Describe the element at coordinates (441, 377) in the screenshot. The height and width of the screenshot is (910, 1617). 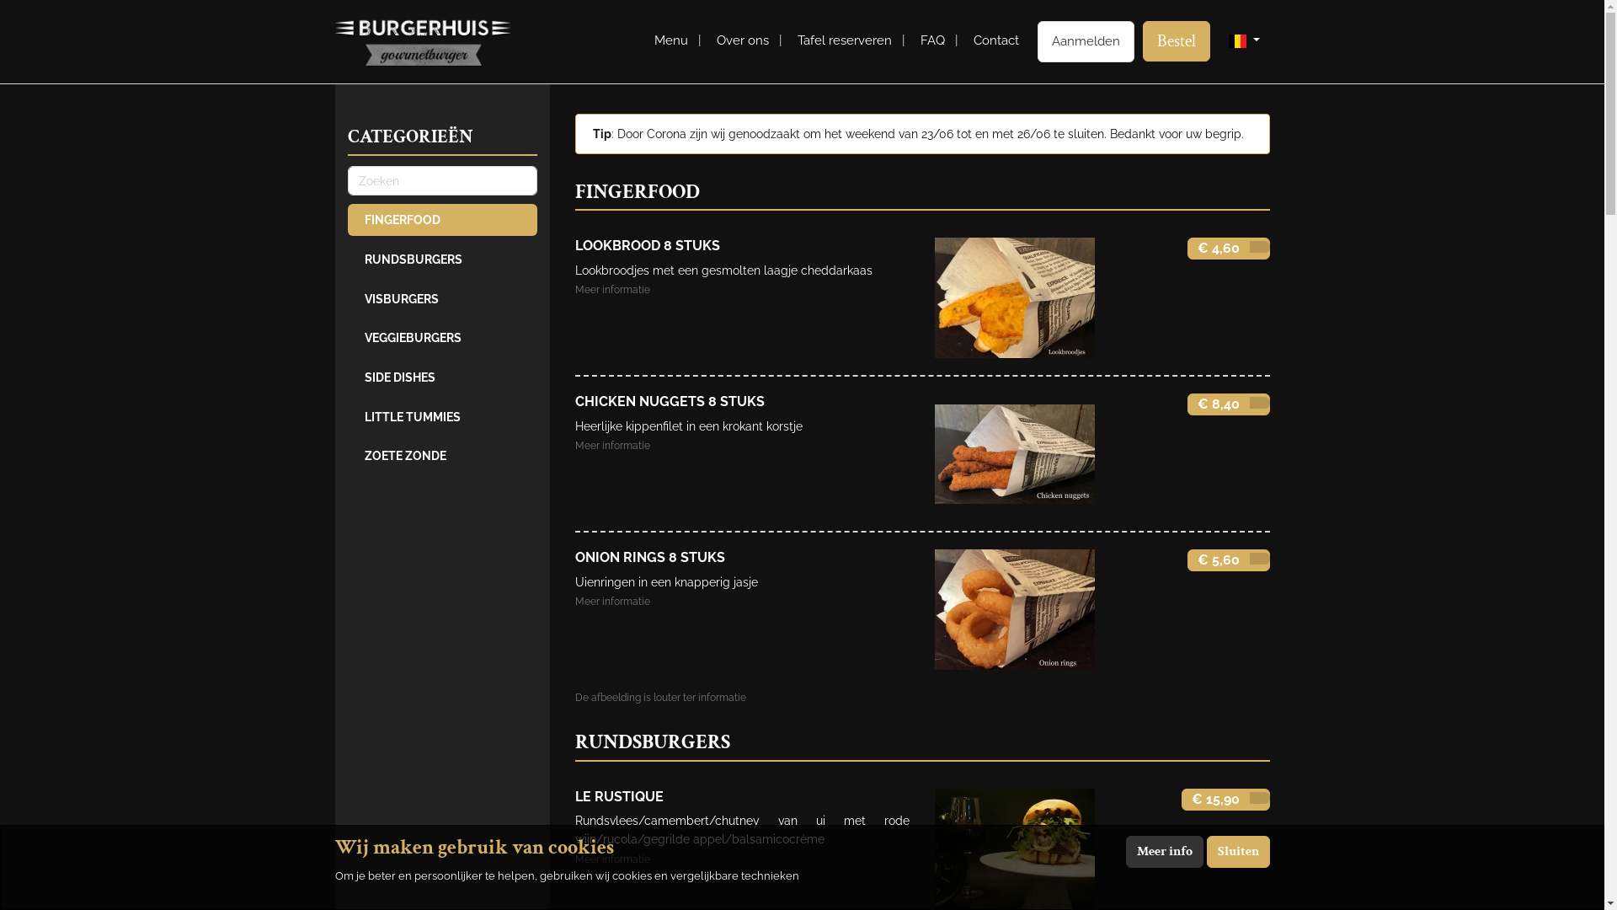
I see `SIDE DISHES` at that location.